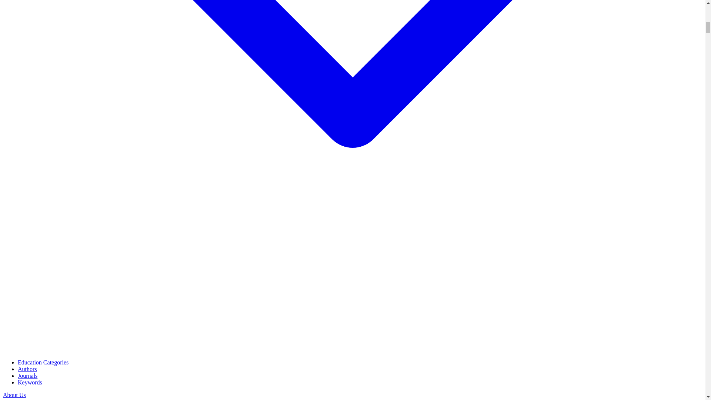 The image size is (711, 400). Describe the element at coordinates (27, 369) in the screenshot. I see `Authors` at that location.